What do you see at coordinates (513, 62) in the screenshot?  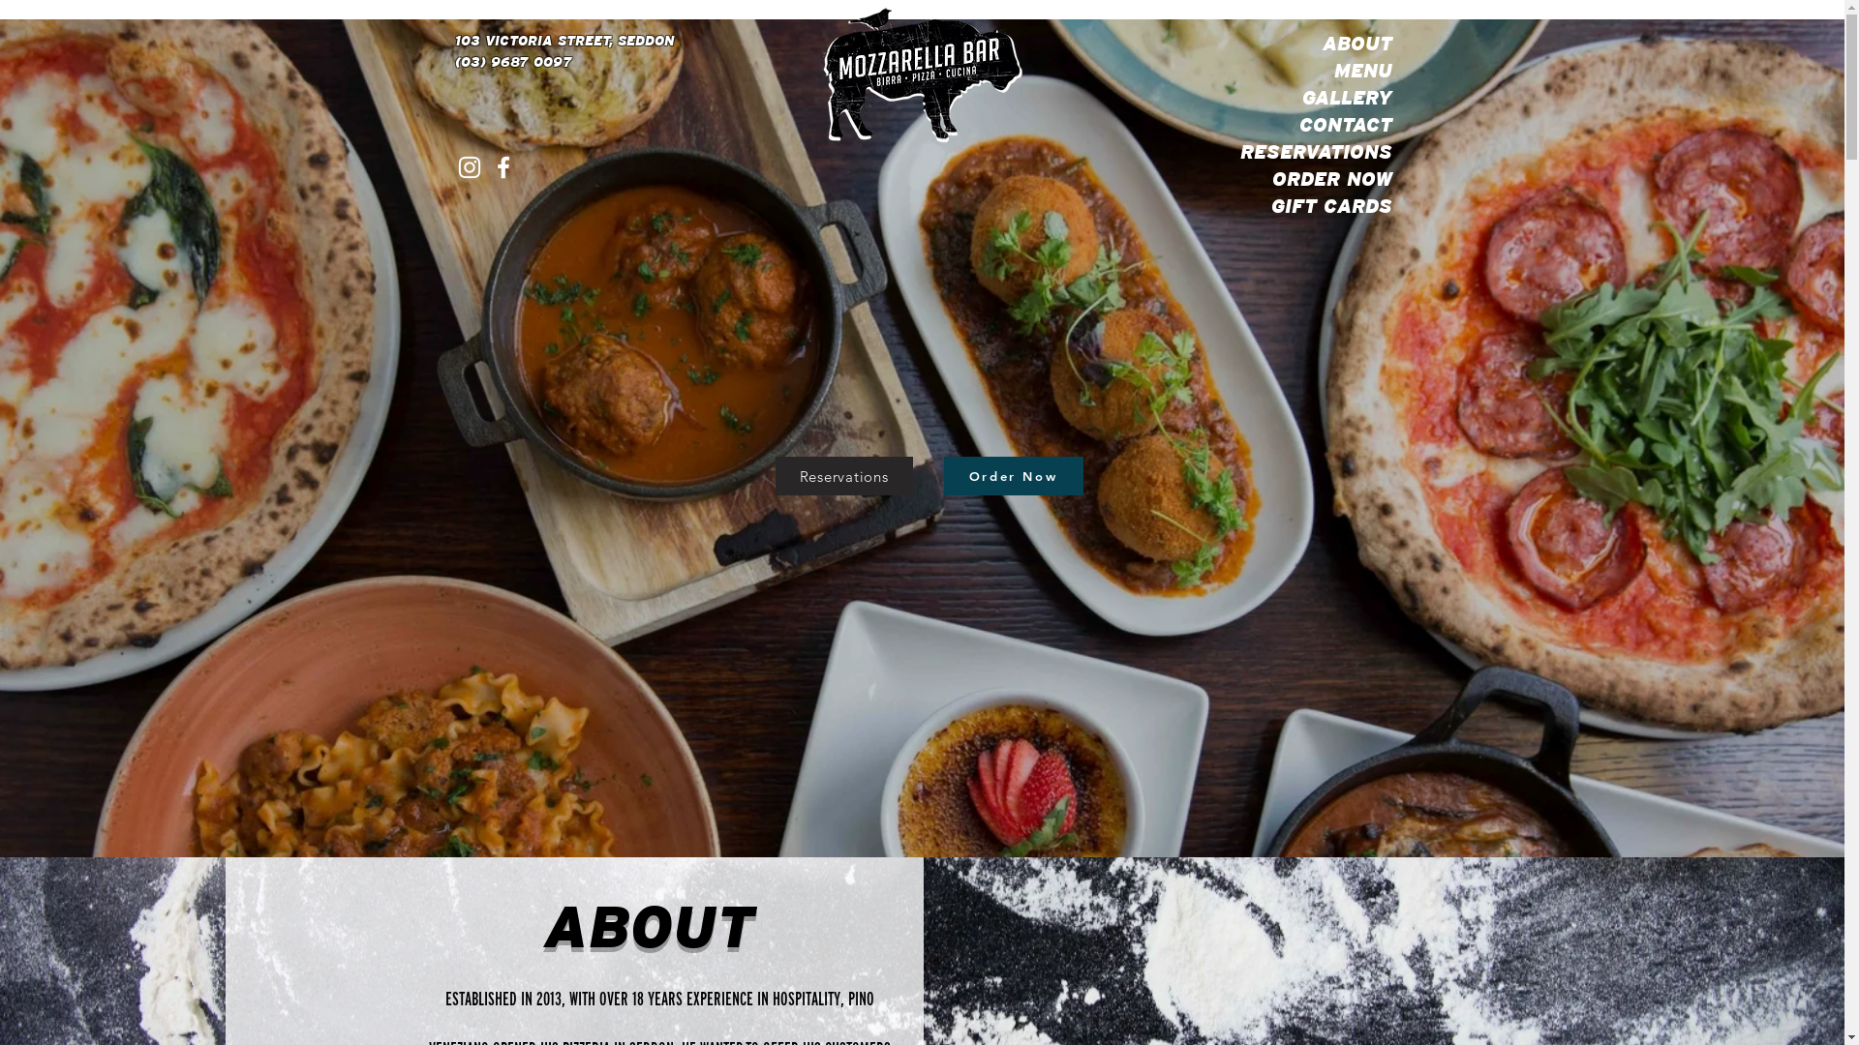 I see `(03) 9687 0097` at bounding box center [513, 62].